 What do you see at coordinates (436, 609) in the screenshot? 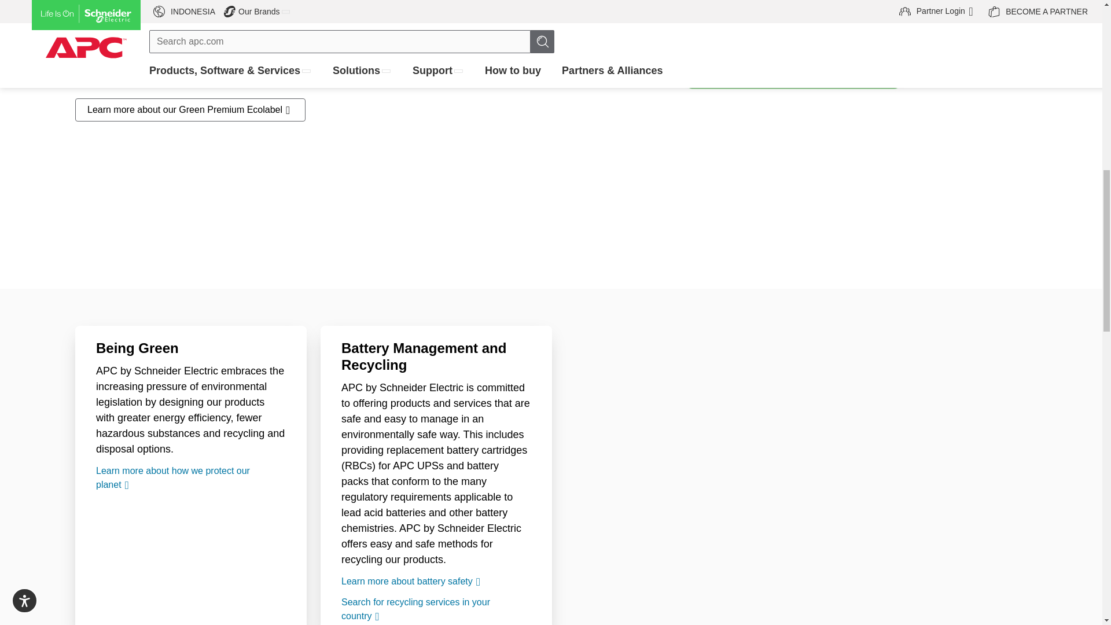
I see `Search for recycling services in your country` at bounding box center [436, 609].